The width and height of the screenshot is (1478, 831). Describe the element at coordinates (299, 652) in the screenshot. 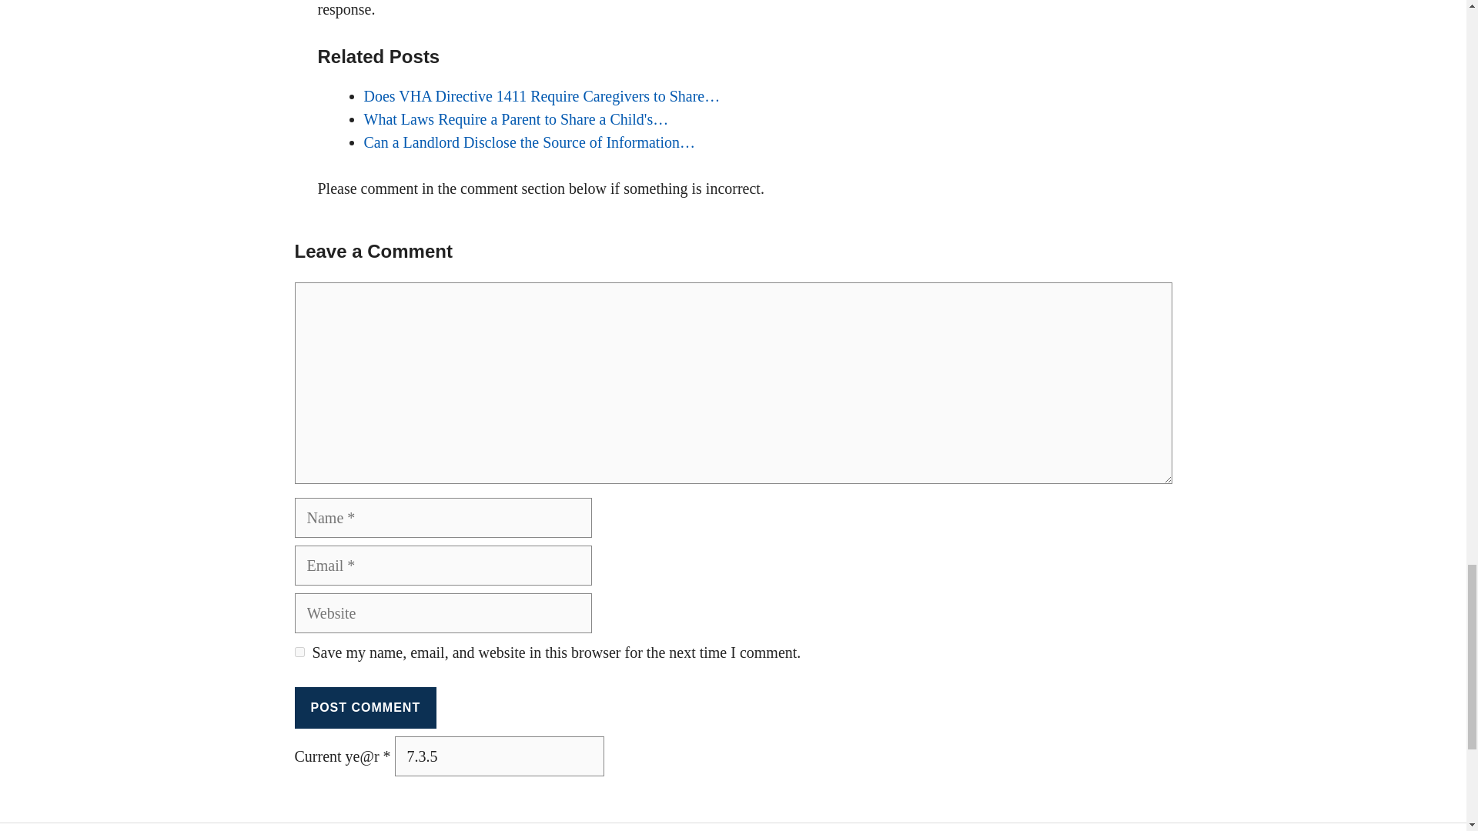

I see `yes` at that location.